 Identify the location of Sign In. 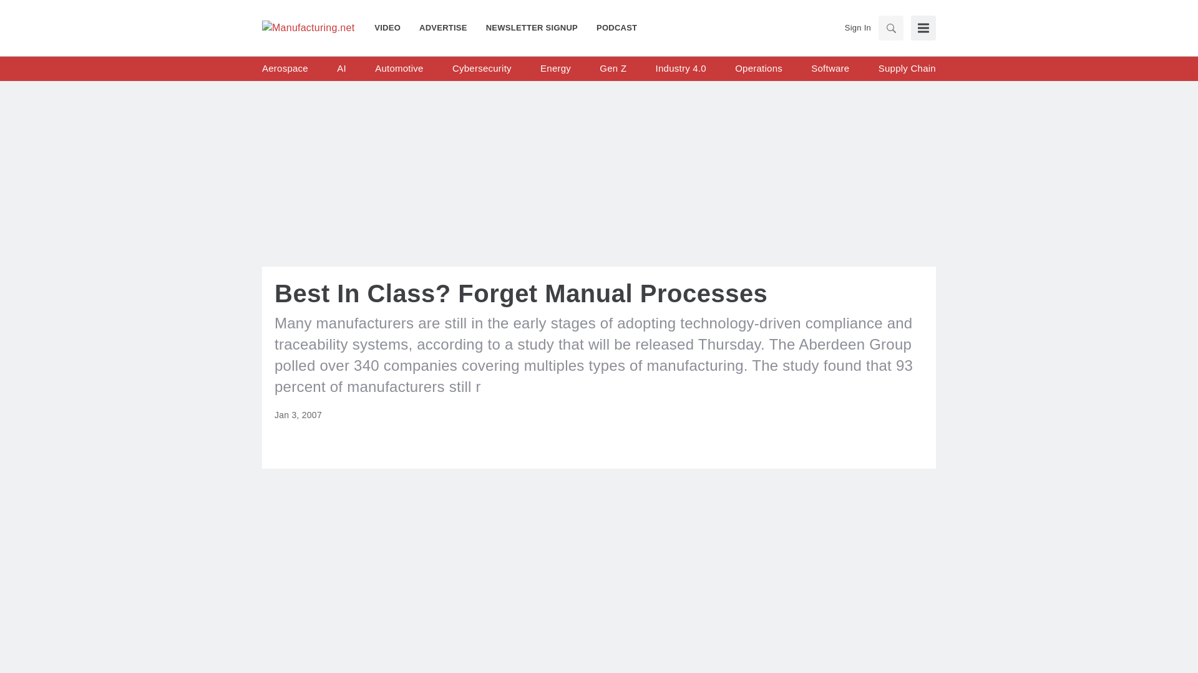
(857, 27).